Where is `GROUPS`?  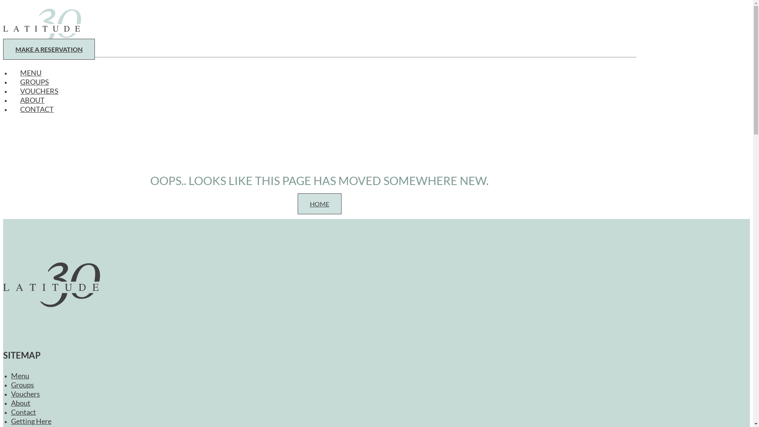 GROUPS is located at coordinates (35, 84).